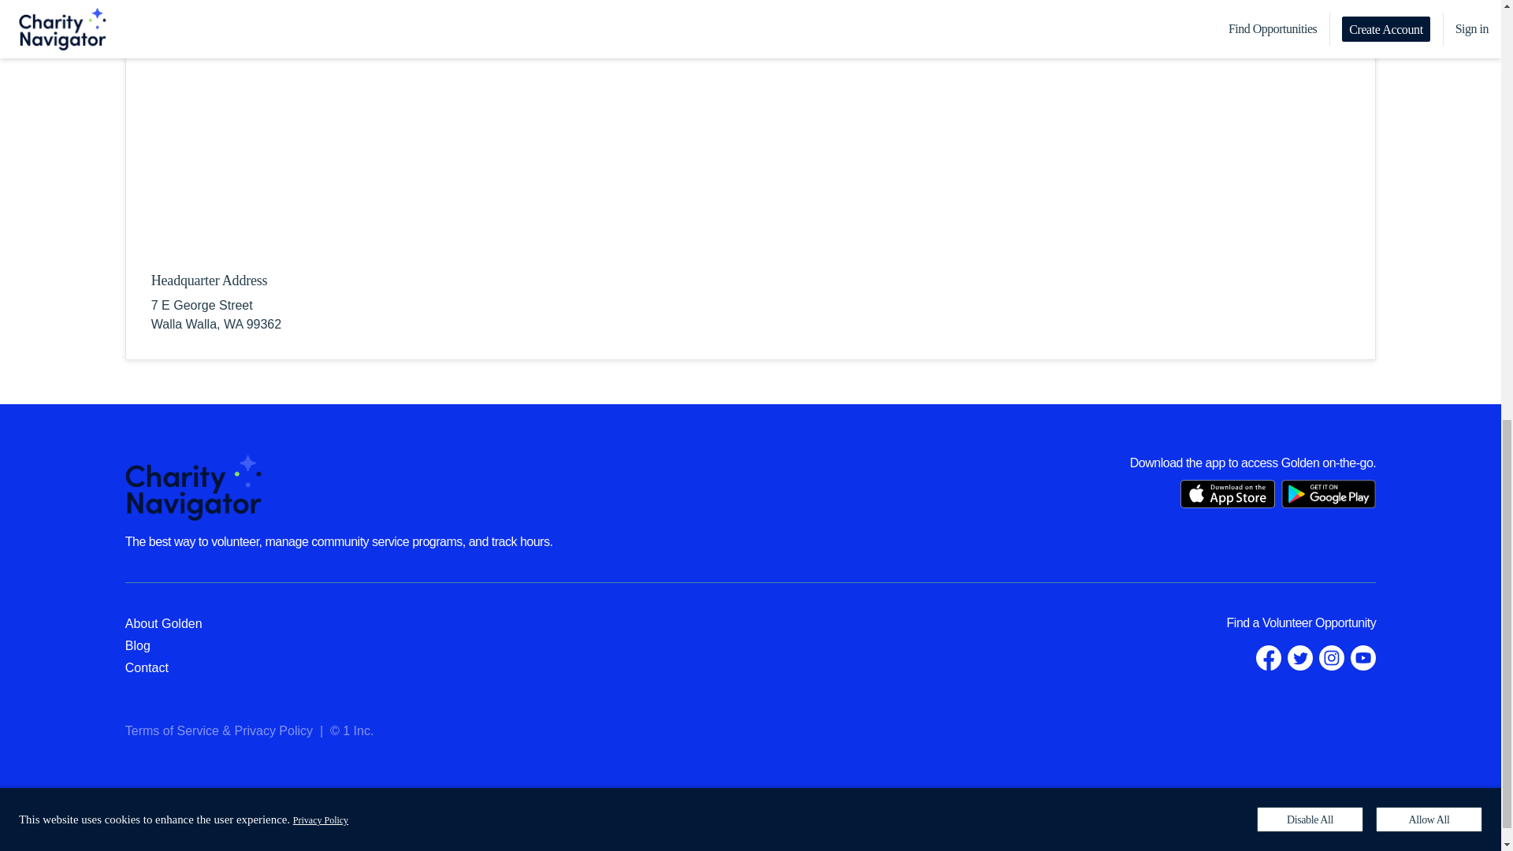  Describe the element at coordinates (1300, 657) in the screenshot. I see `Visit Us On Twitter` at that location.